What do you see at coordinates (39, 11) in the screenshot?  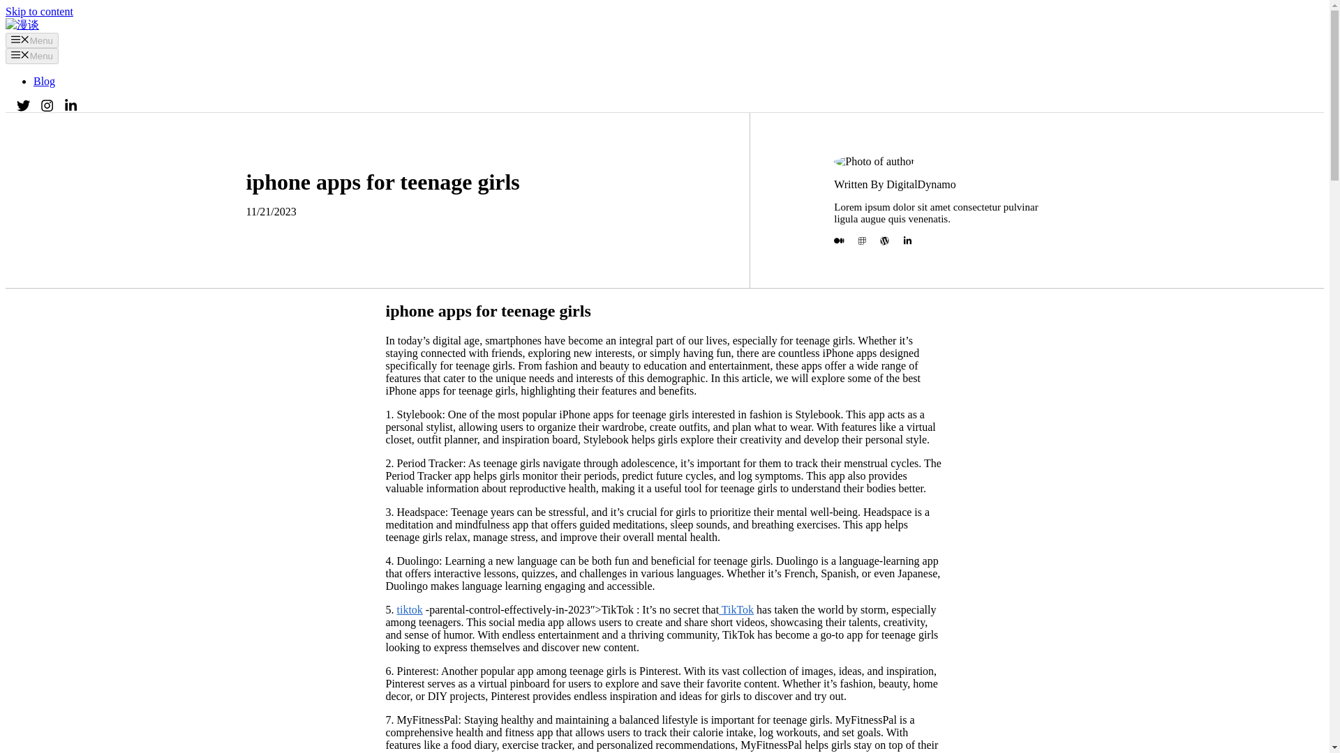 I see `Skip to content` at bounding box center [39, 11].